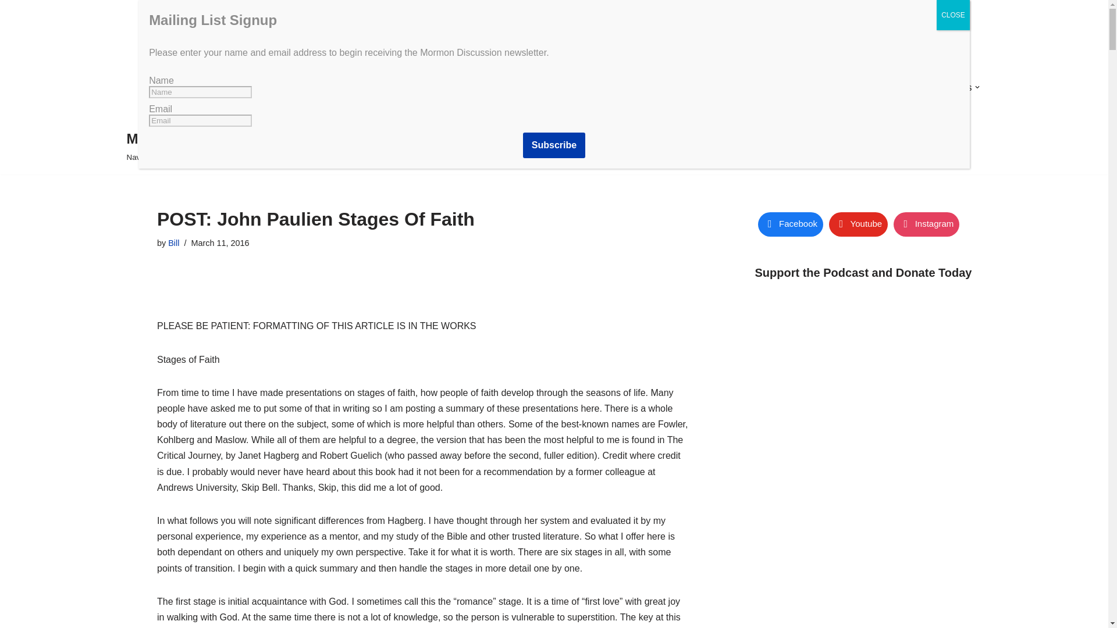 This screenshot has height=628, width=1117. What do you see at coordinates (524, 87) in the screenshot?
I see `Mormon Discussions` at bounding box center [524, 87].